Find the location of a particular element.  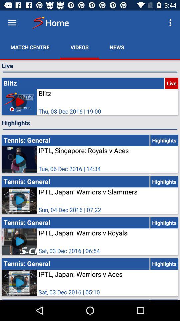

select the icon below the home icon is located at coordinates (79, 47).